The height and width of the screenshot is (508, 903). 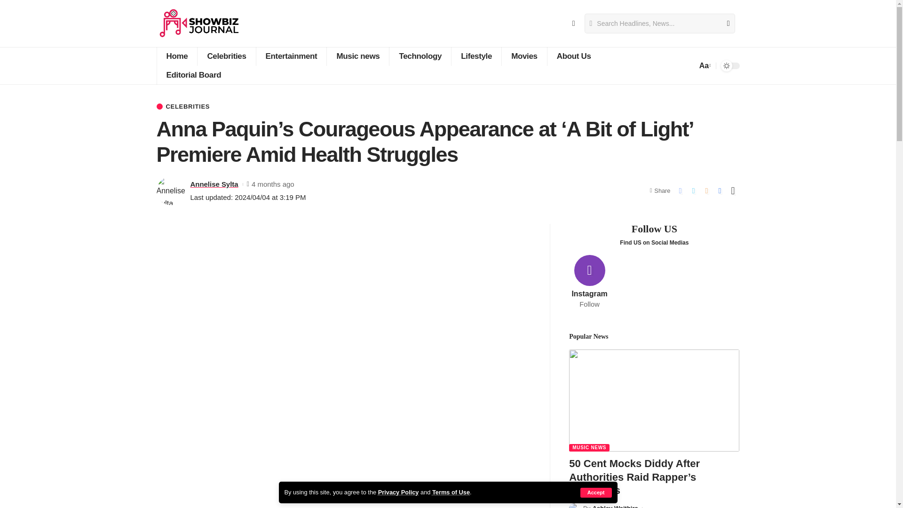 What do you see at coordinates (420, 56) in the screenshot?
I see `Technology` at bounding box center [420, 56].